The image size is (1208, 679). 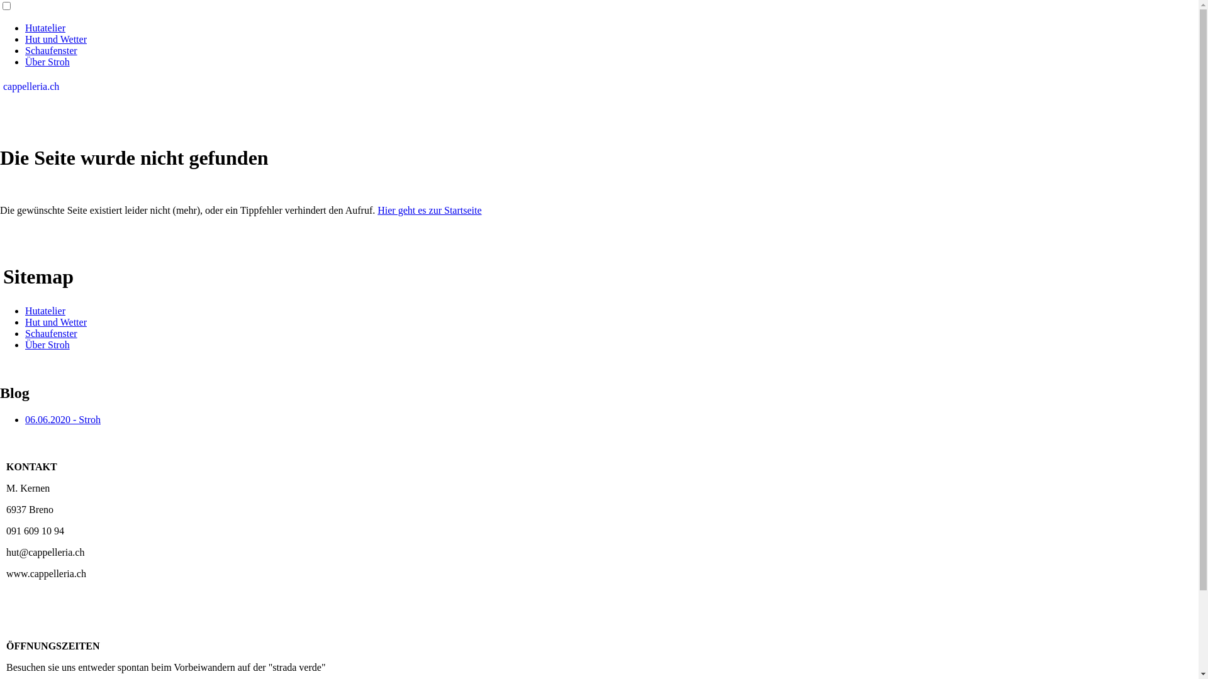 I want to click on Hutatelier, so click(x=45, y=311).